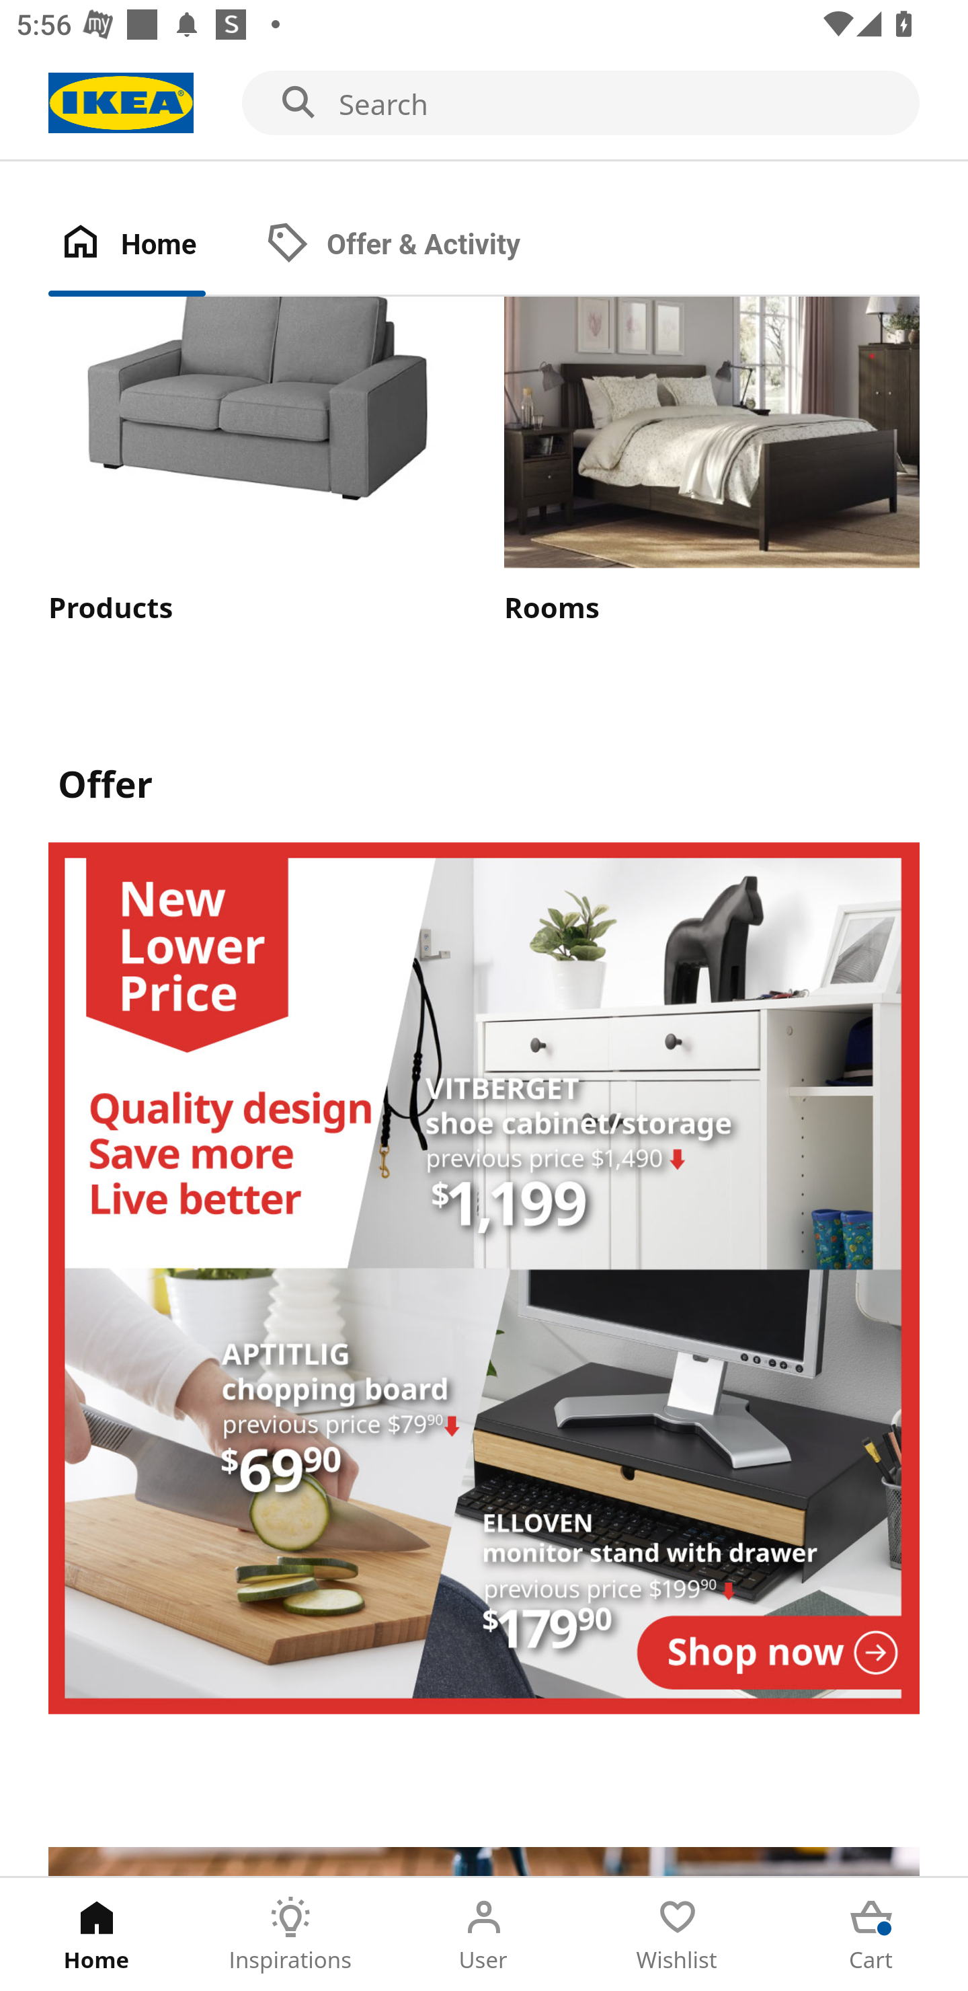 The image size is (968, 1991). I want to click on Products, so click(255, 463).